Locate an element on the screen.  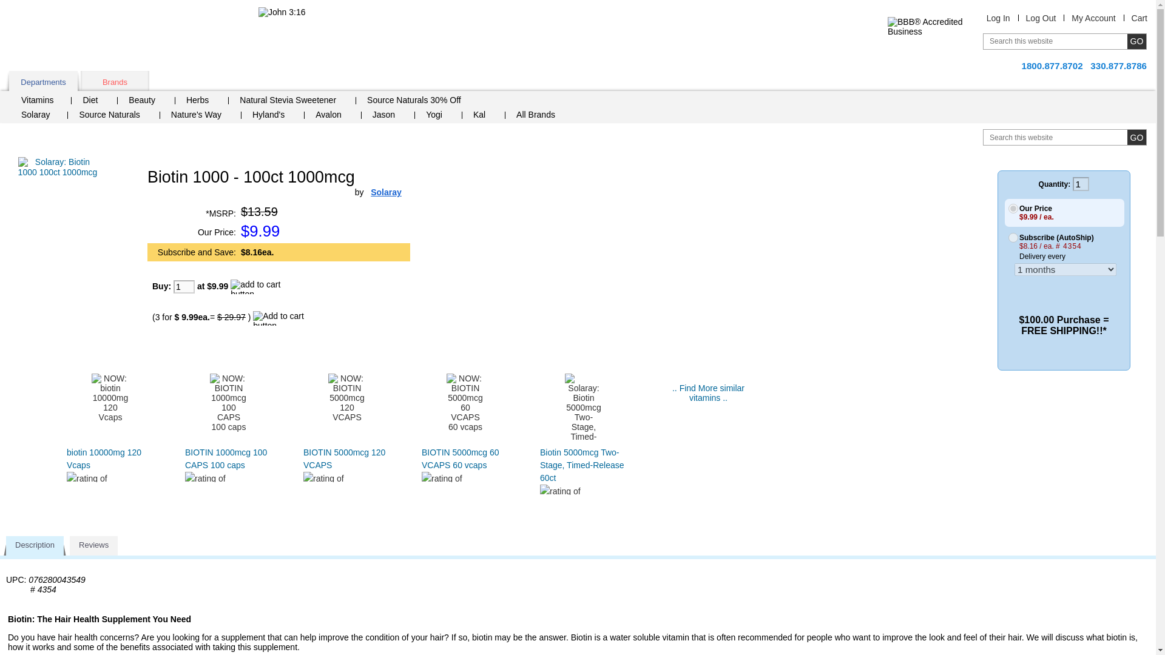
.. Find More similar vitamins .. is located at coordinates (707, 393).